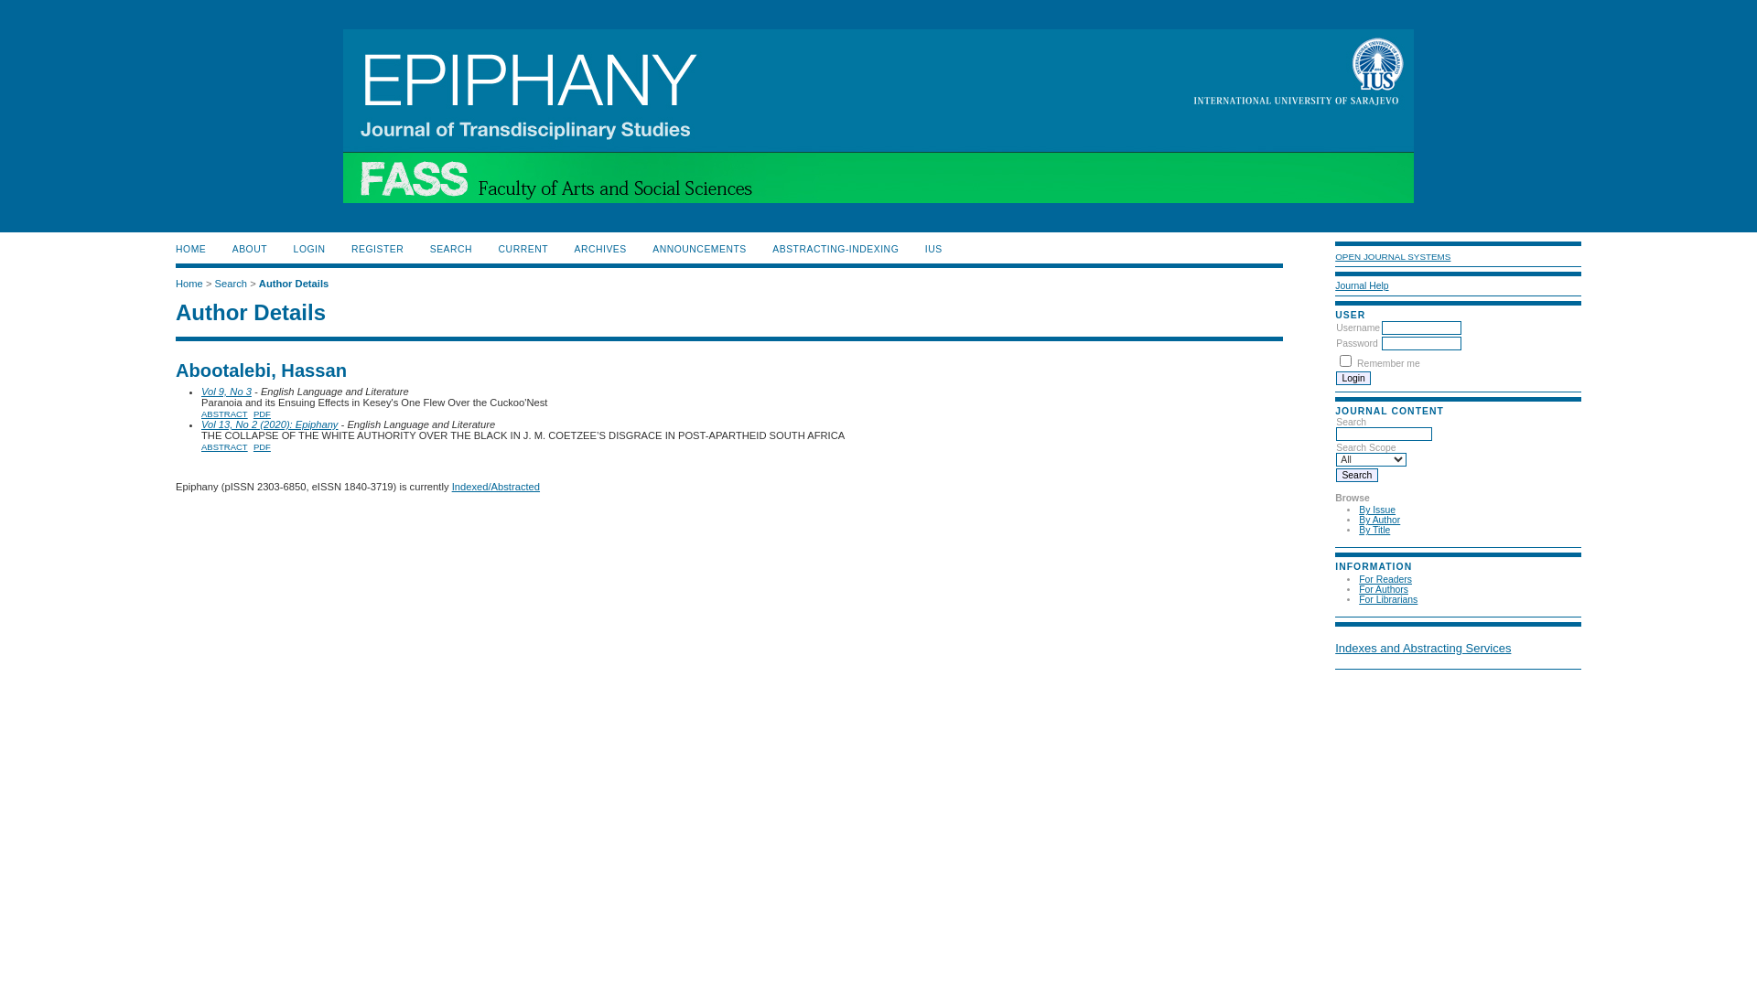 The image size is (1757, 988). I want to click on IUS, so click(933, 249).